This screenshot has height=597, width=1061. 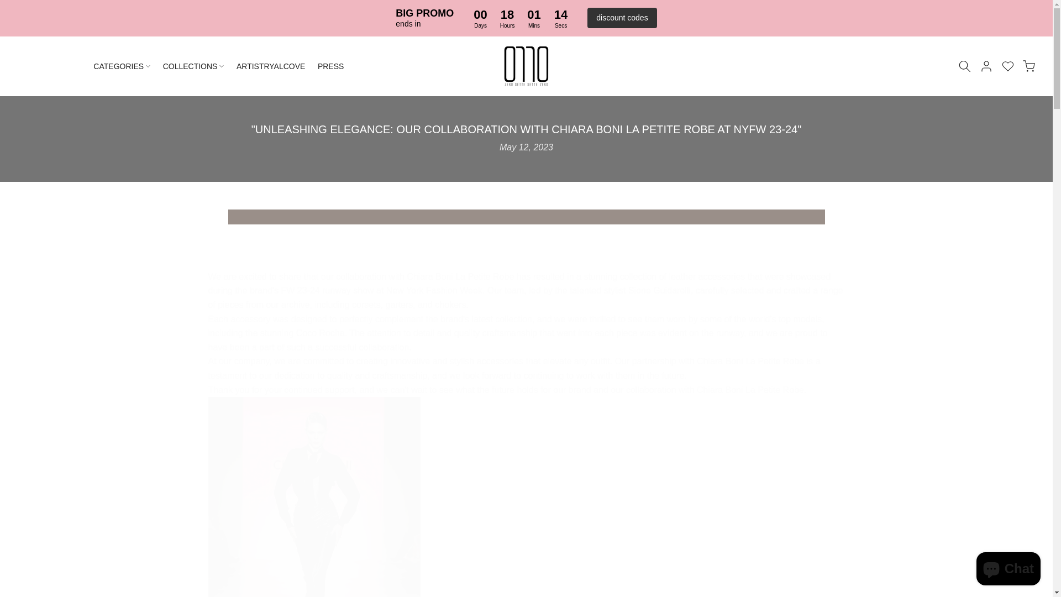 I want to click on Skip to content, so click(x=8, y=41).